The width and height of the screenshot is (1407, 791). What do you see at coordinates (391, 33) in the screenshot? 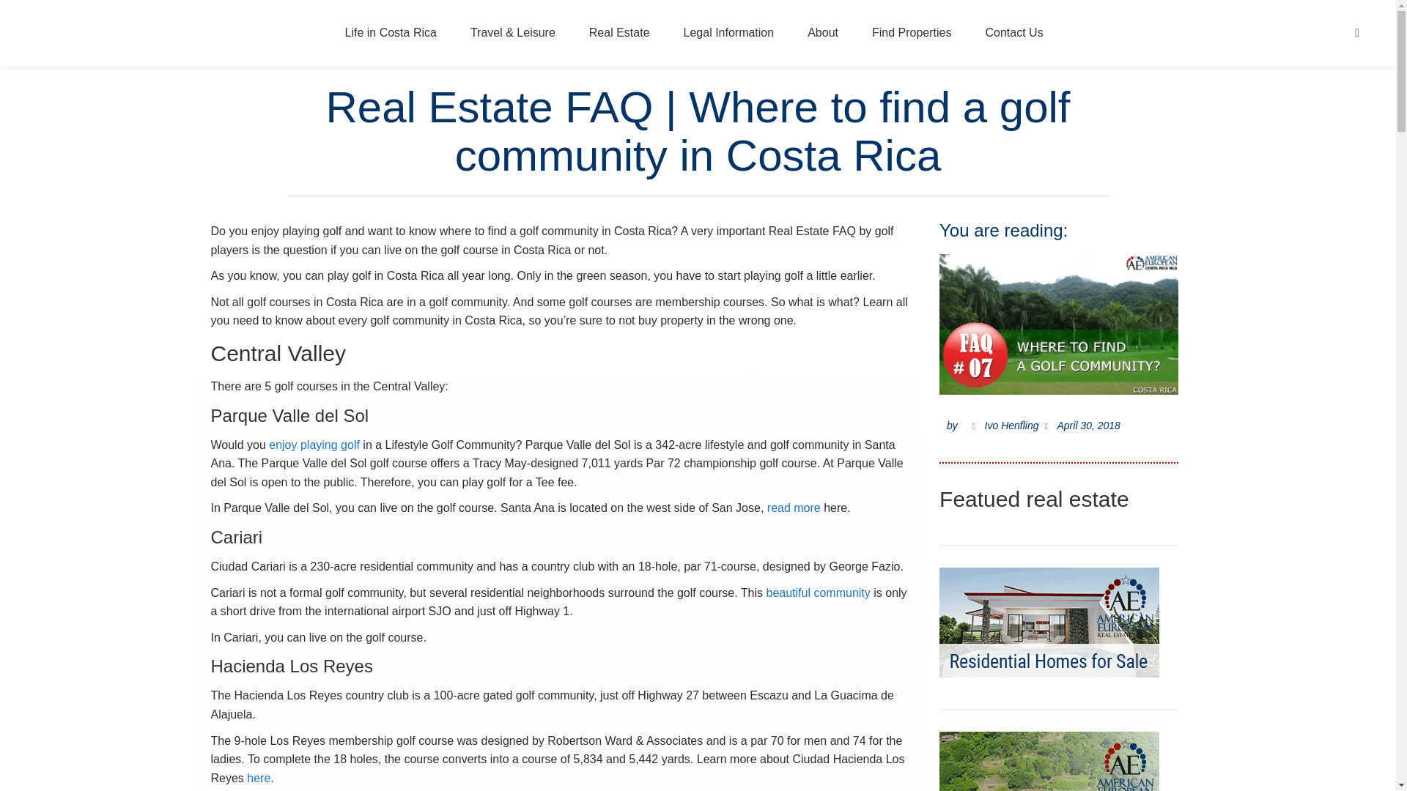
I see `Life in Costa Rica` at bounding box center [391, 33].